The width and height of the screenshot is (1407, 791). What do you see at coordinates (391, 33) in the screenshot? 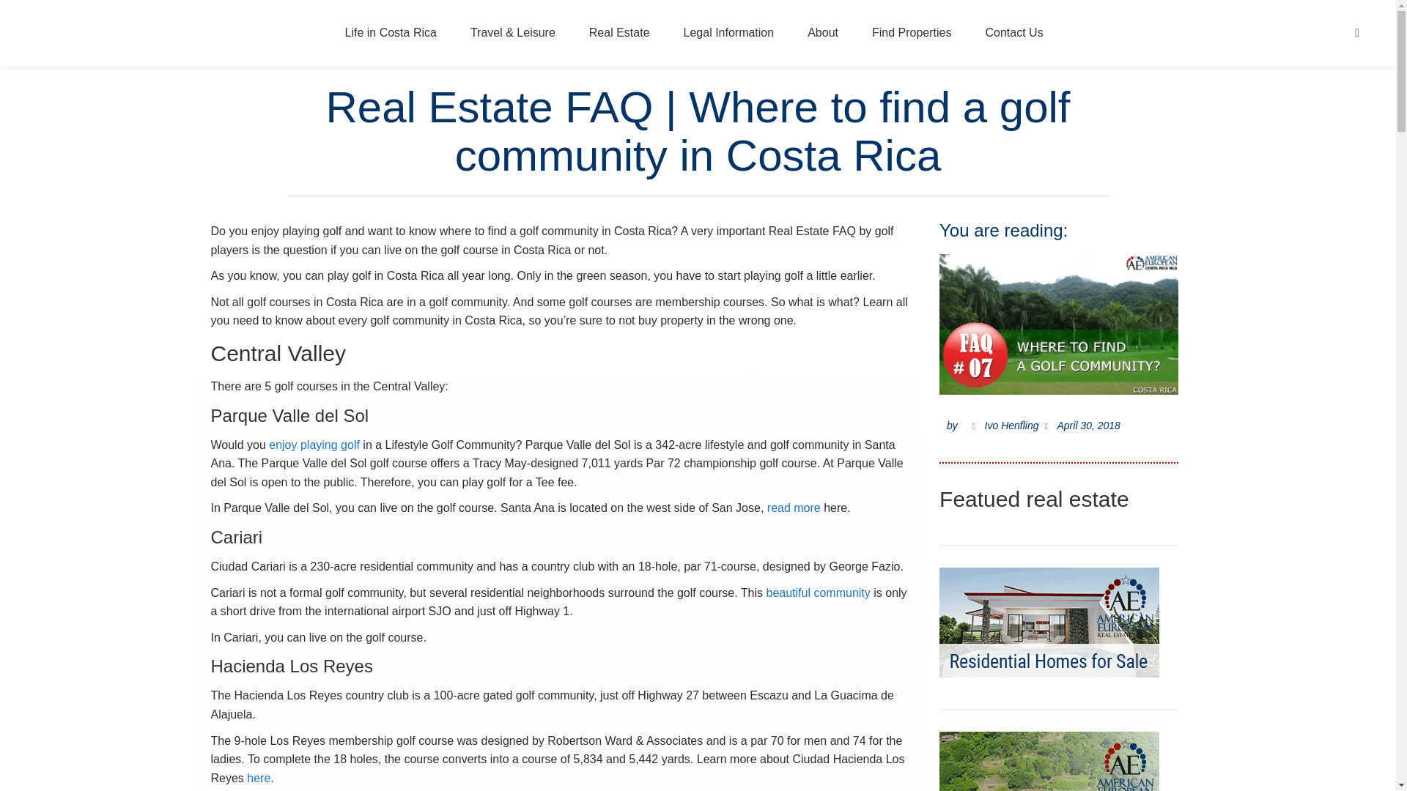
I see `Life in Costa Rica` at bounding box center [391, 33].